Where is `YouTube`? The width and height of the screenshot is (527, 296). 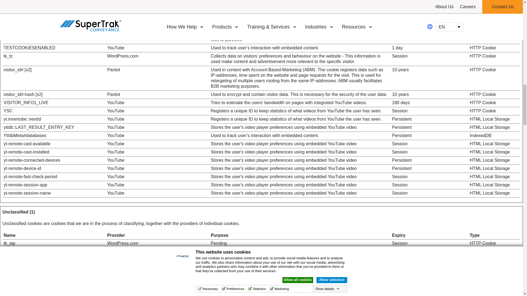
YouTube is located at coordinates (116, 1).